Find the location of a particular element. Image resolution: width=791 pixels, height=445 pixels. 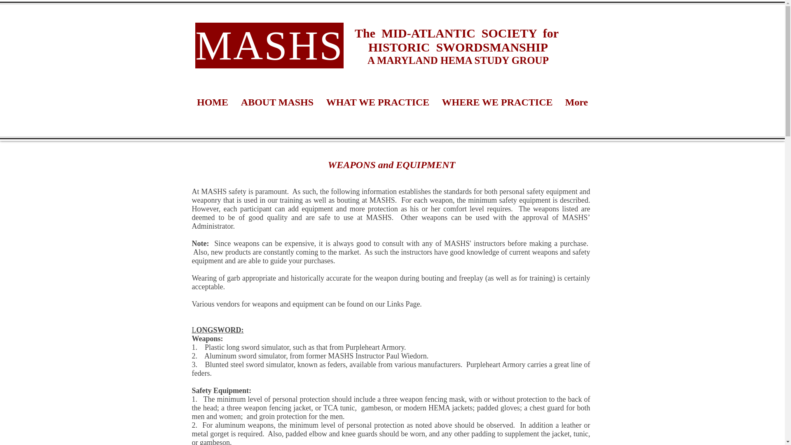

ABOUT MASHS is located at coordinates (278, 102).